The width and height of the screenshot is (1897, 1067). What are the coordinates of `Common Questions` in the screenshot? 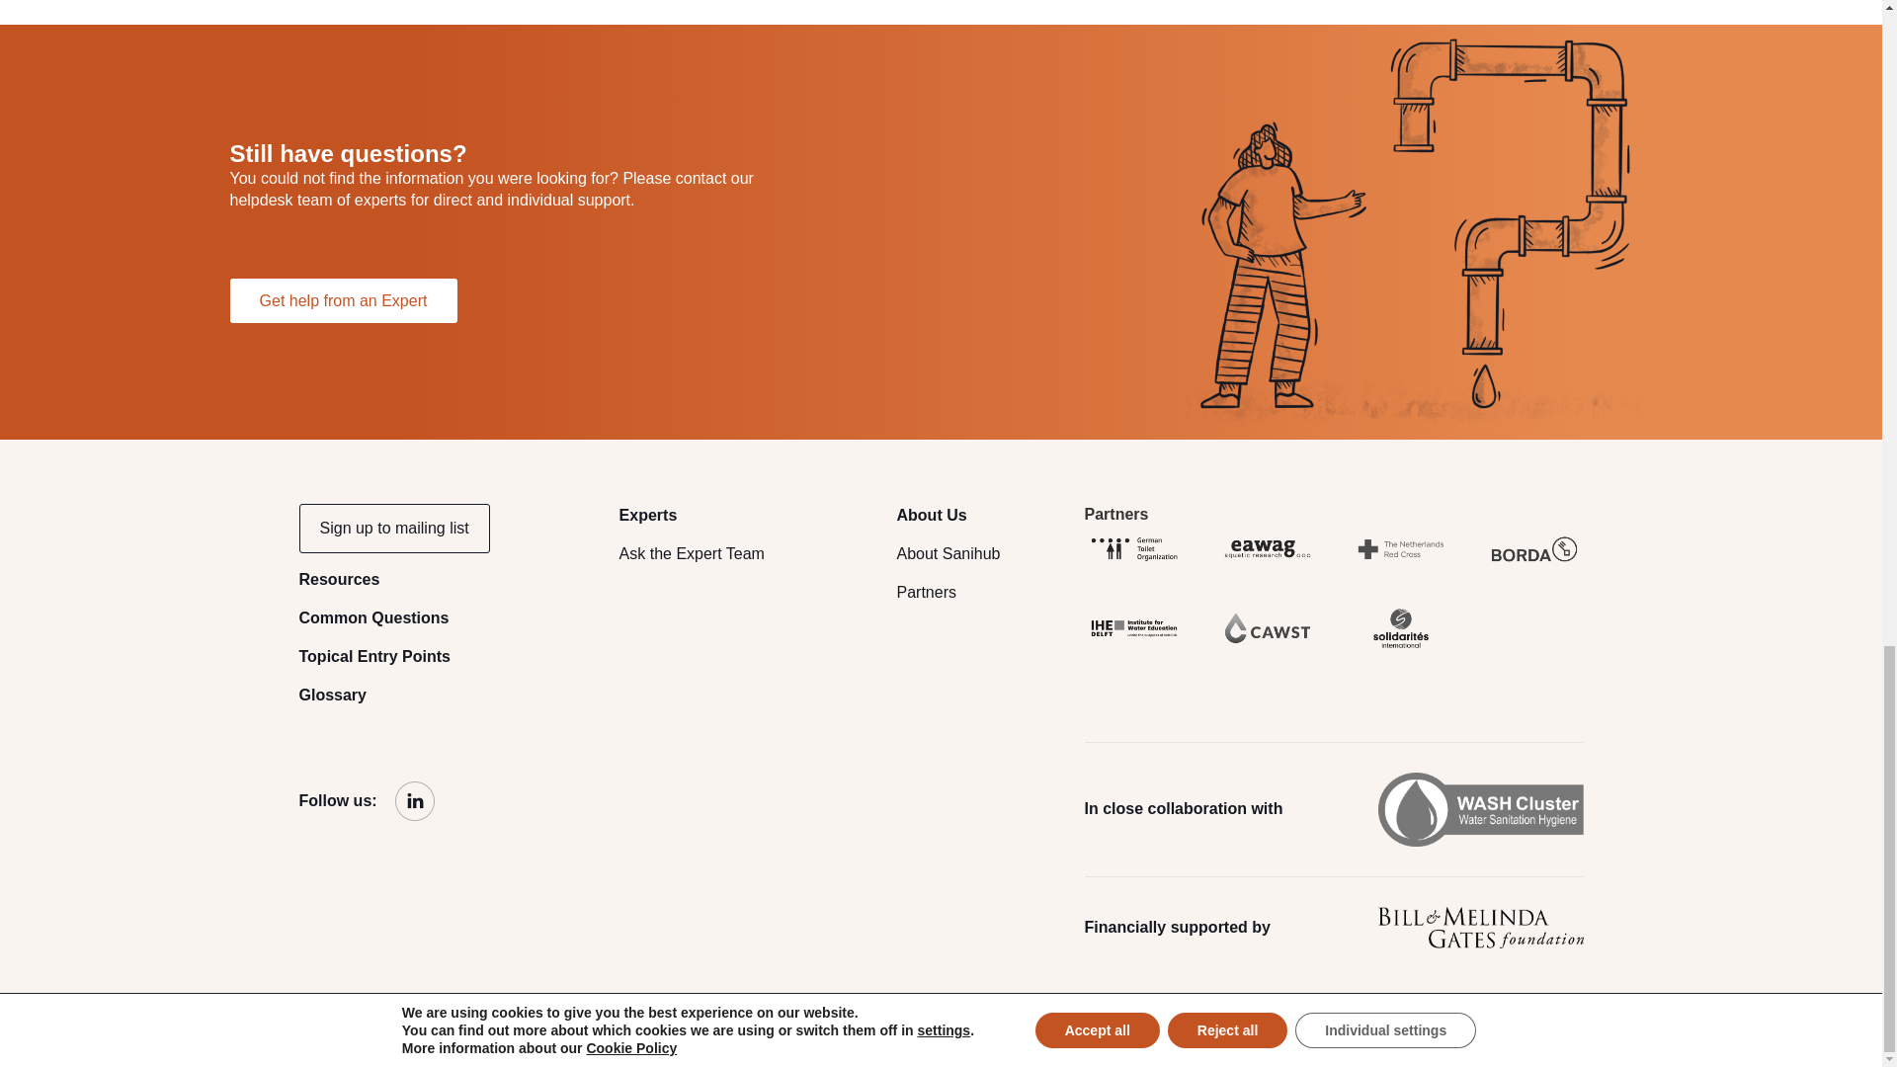 It's located at (372, 616).